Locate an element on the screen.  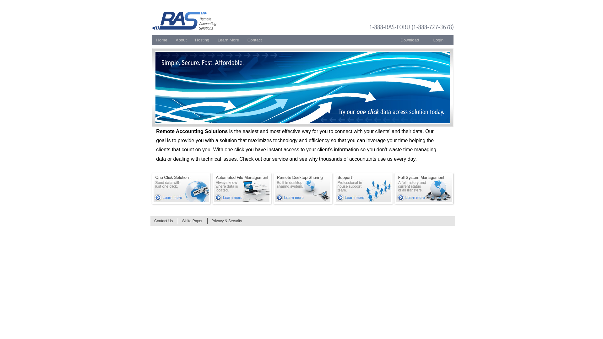
About is located at coordinates (181, 40).